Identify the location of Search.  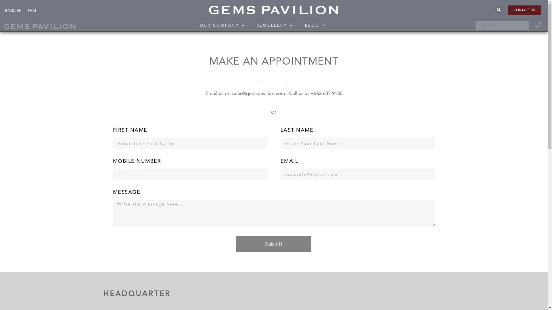
(504, 26).